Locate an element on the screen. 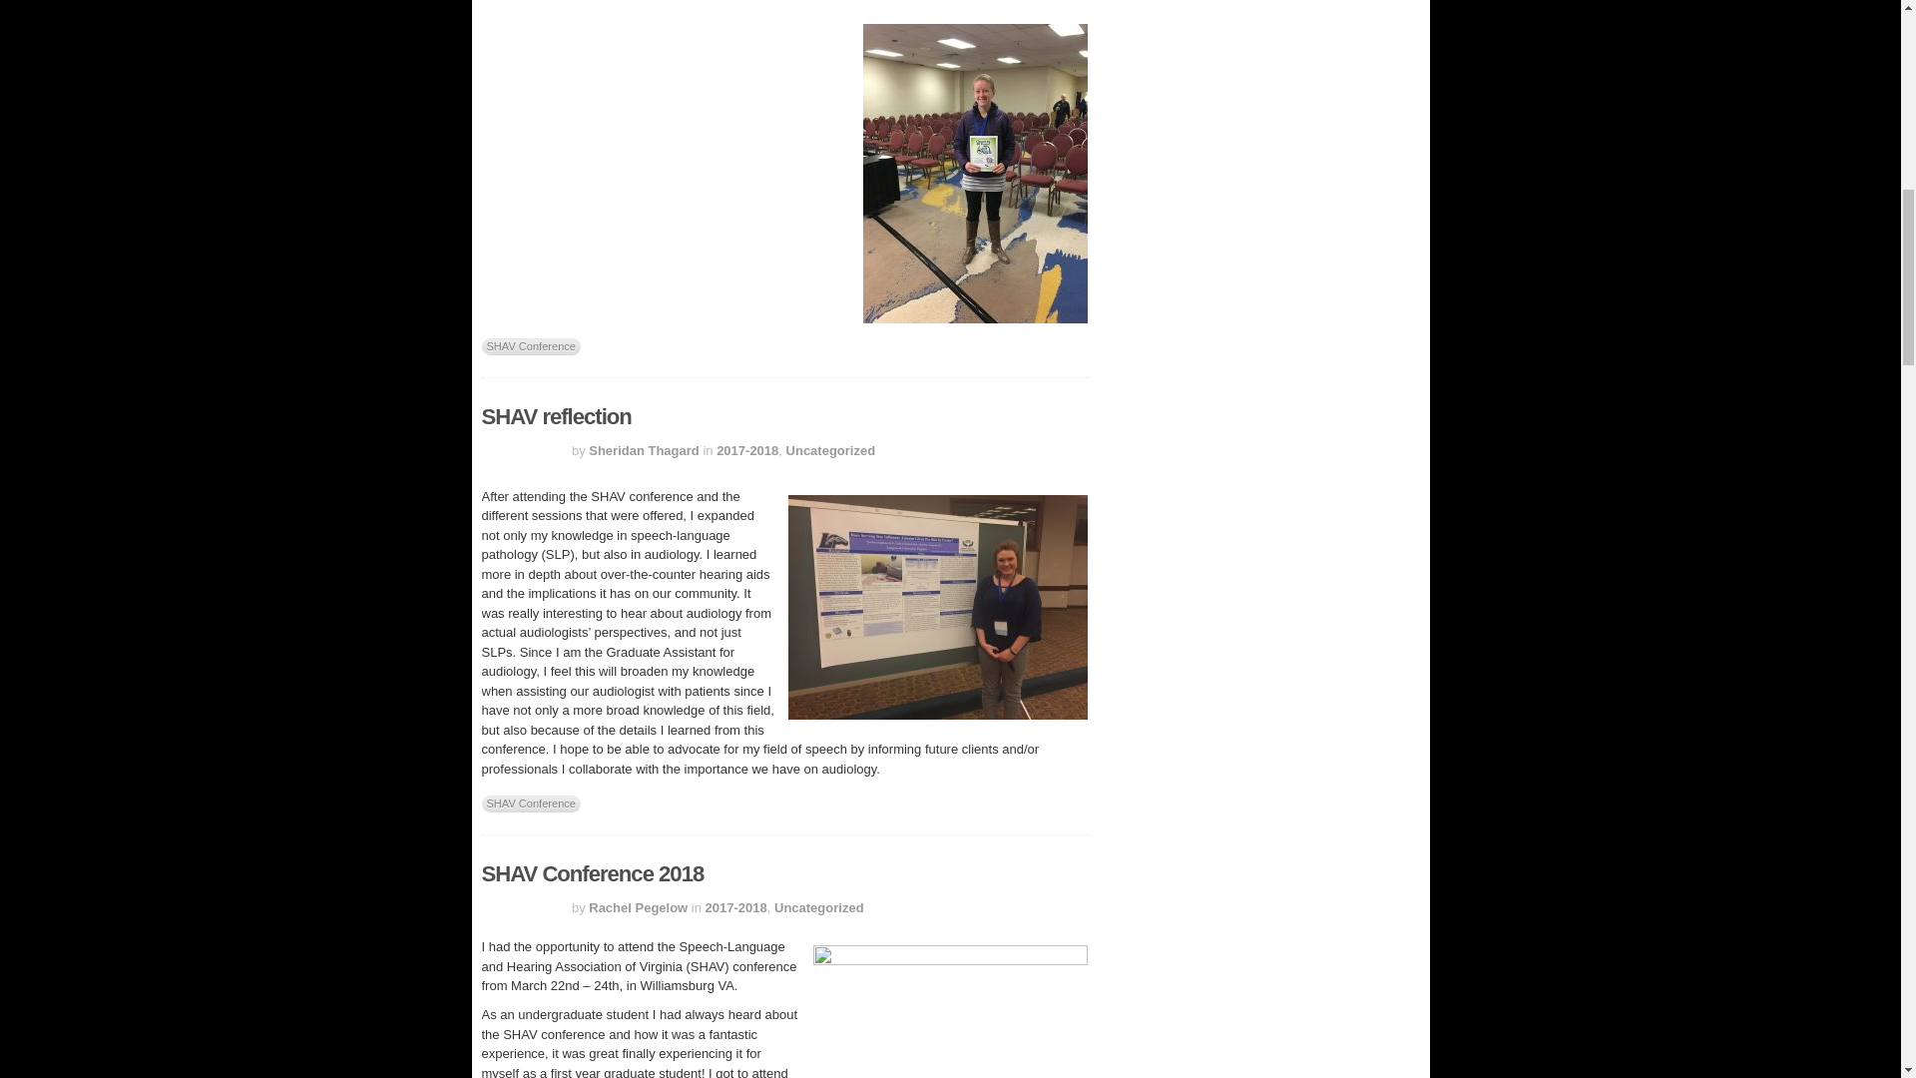  Permalink to SHAV Conference 2018 is located at coordinates (591, 872).